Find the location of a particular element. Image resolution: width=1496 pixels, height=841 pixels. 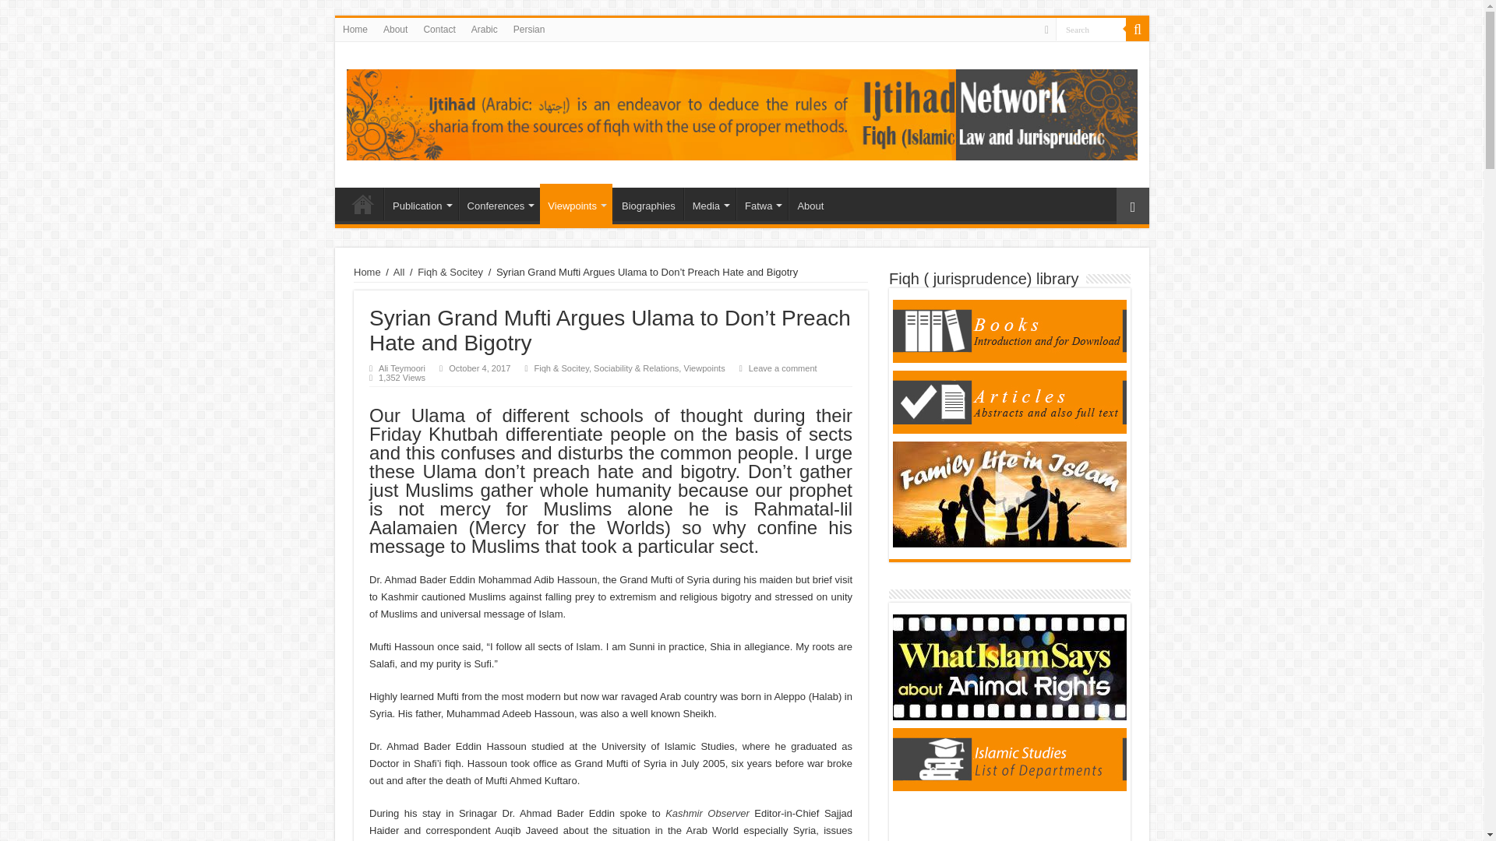

Search is located at coordinates (1138, 29).